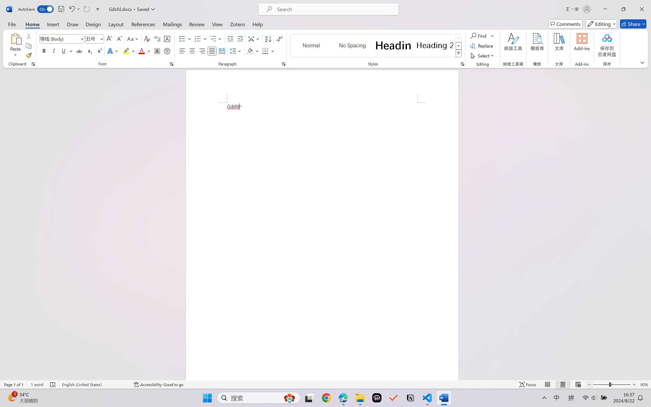  Describe the element at coordinates (86, 9) in the screenshot. I see `Can't Repeat` at that location.